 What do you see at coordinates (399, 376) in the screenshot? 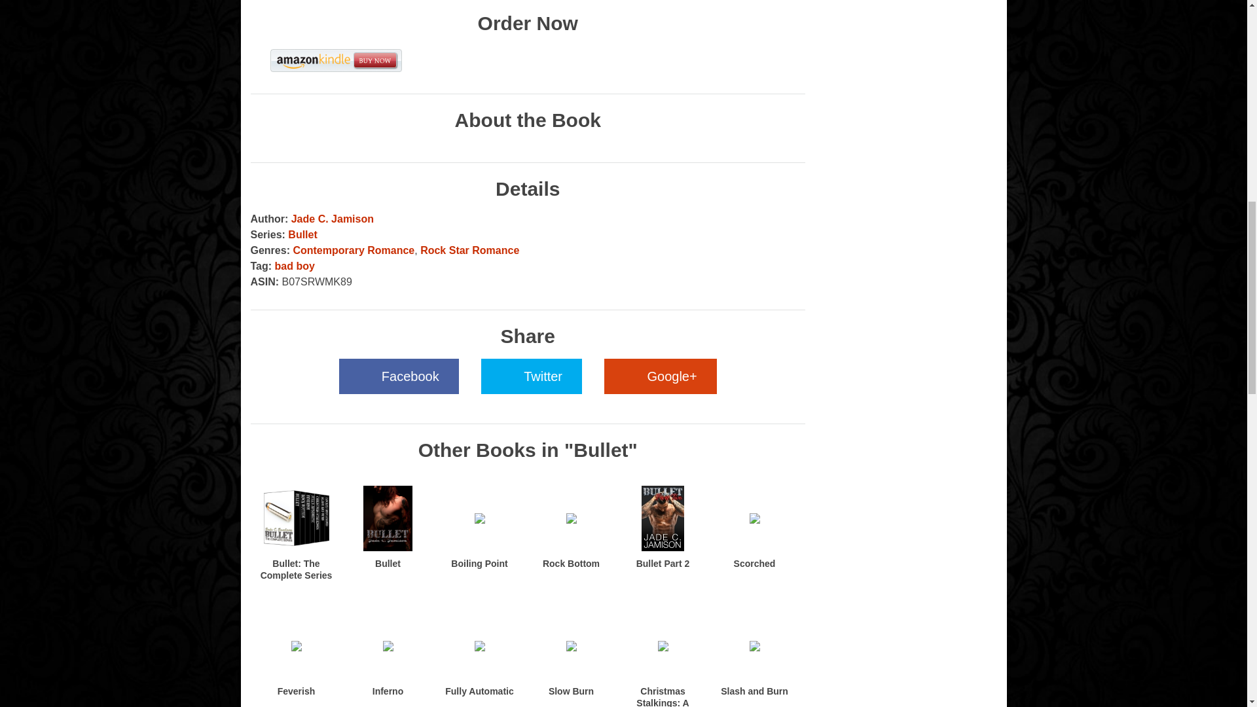
I see `Facebook` at bounding box center [399, 376].